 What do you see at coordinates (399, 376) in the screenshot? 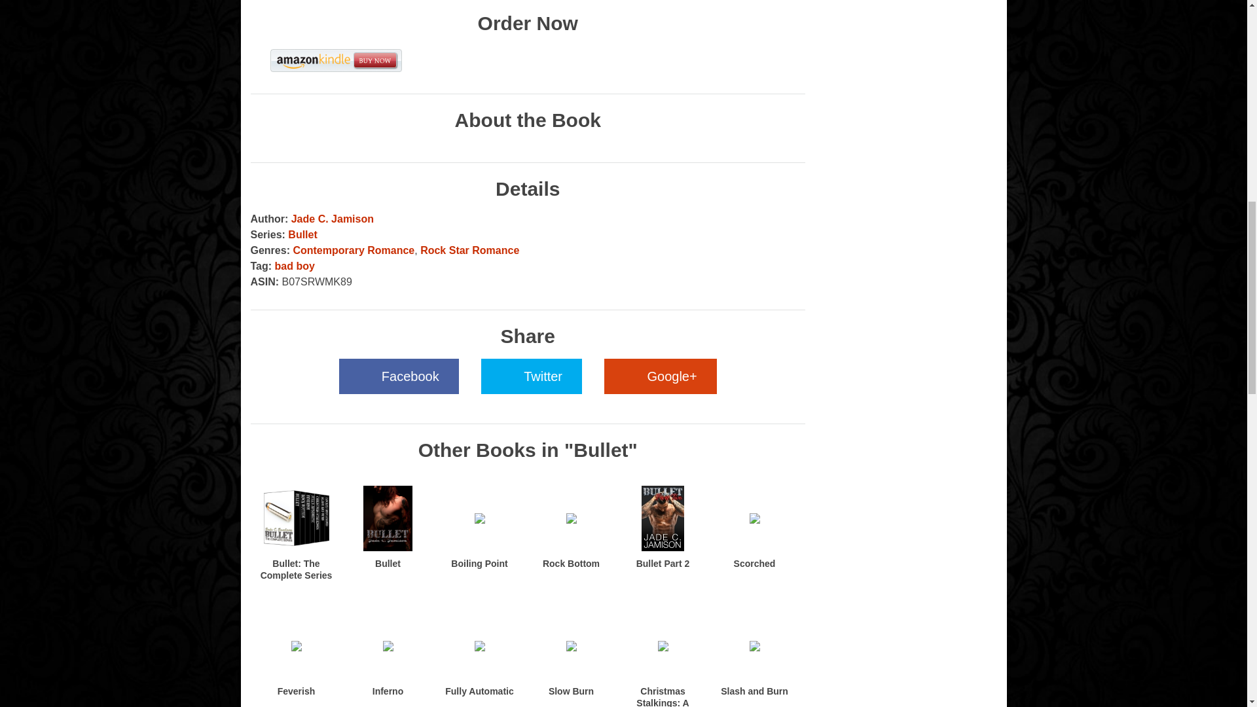
I see `Facebook` at bounding box center [399, 376].